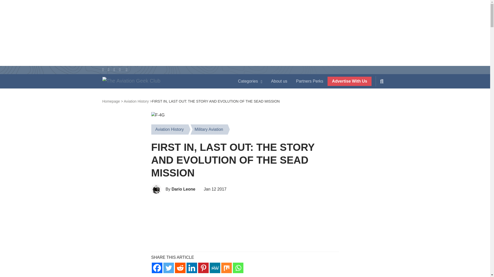 Image resolution: width=494 pixels, height=277 pixels. Describe the element at coordinates (157, 268) in the screenshot. I see `Facebook` at that location.